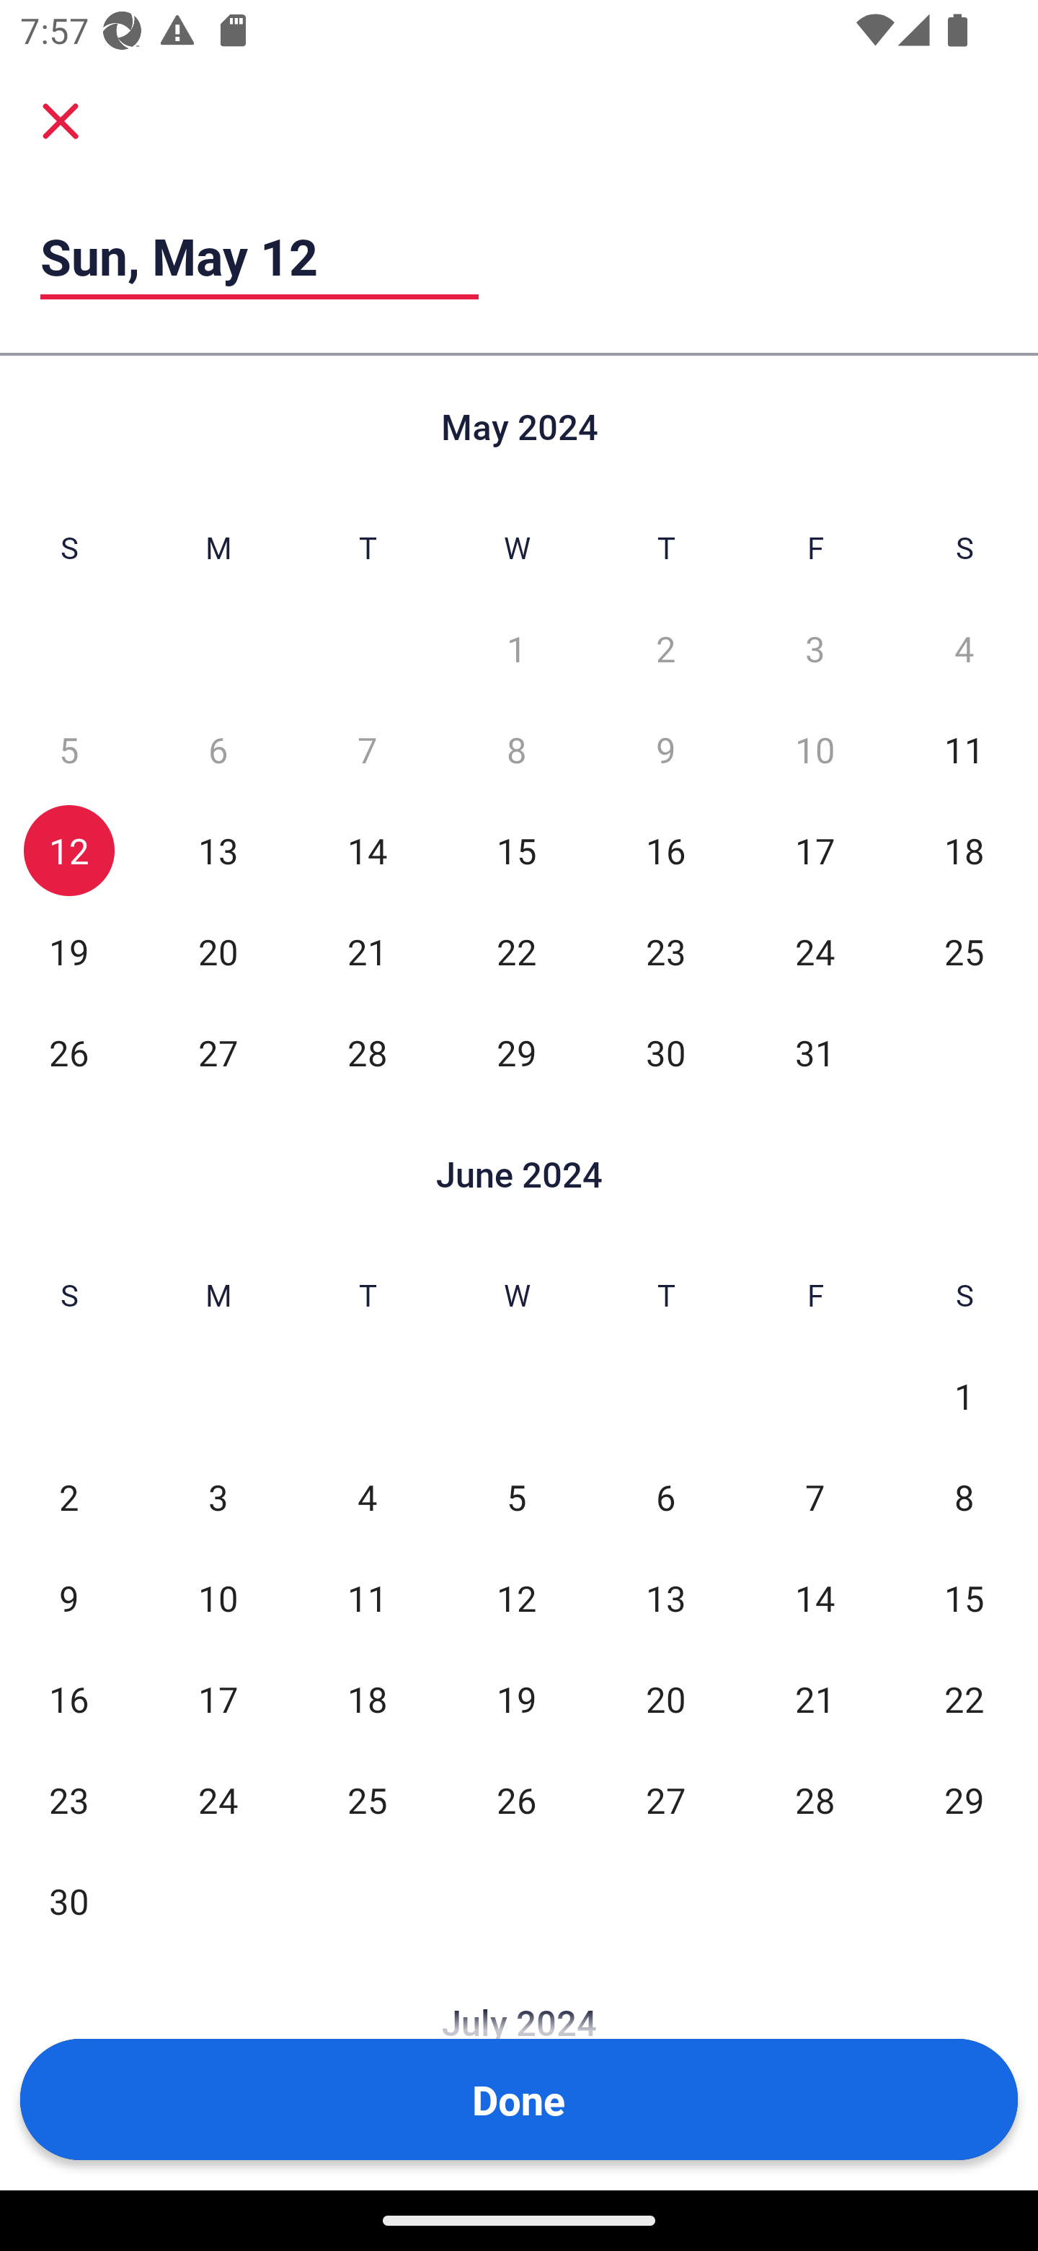 This screenshot has height=2251, width=1038. Describe the element at coordinates (665, 951) in the screenshot. I see `23 Thu, May 23, Not Selected` at that location.